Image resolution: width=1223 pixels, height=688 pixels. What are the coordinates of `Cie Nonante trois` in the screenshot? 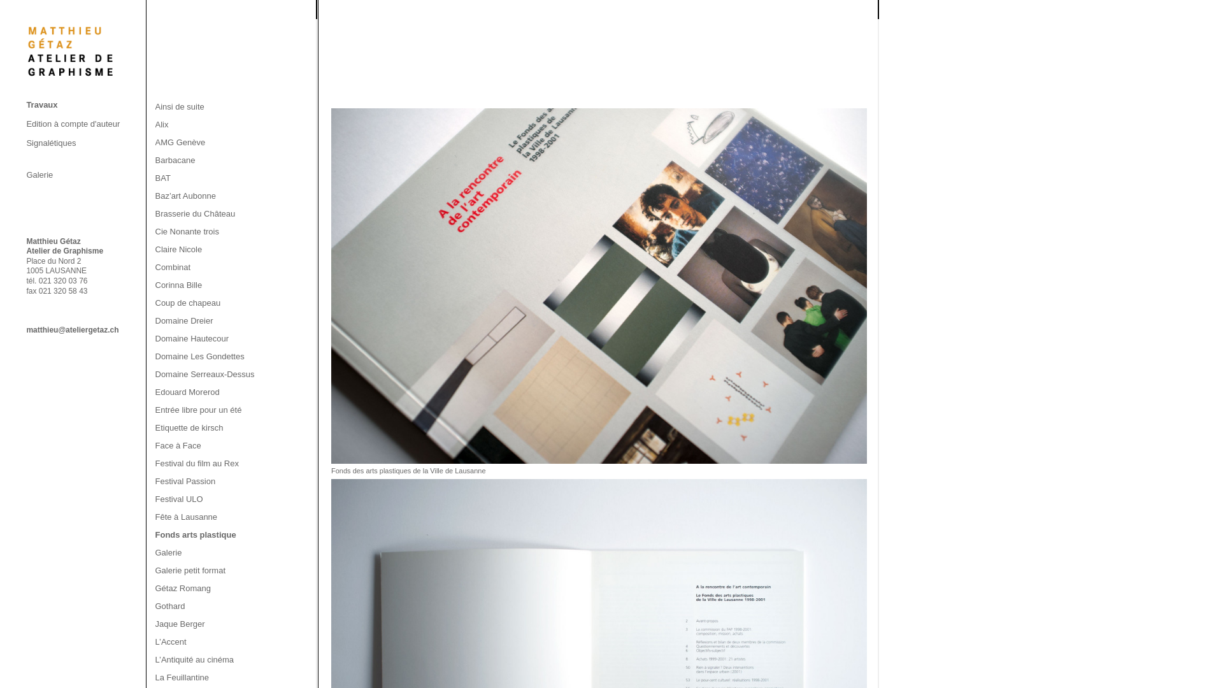 It's located at (187, 232).